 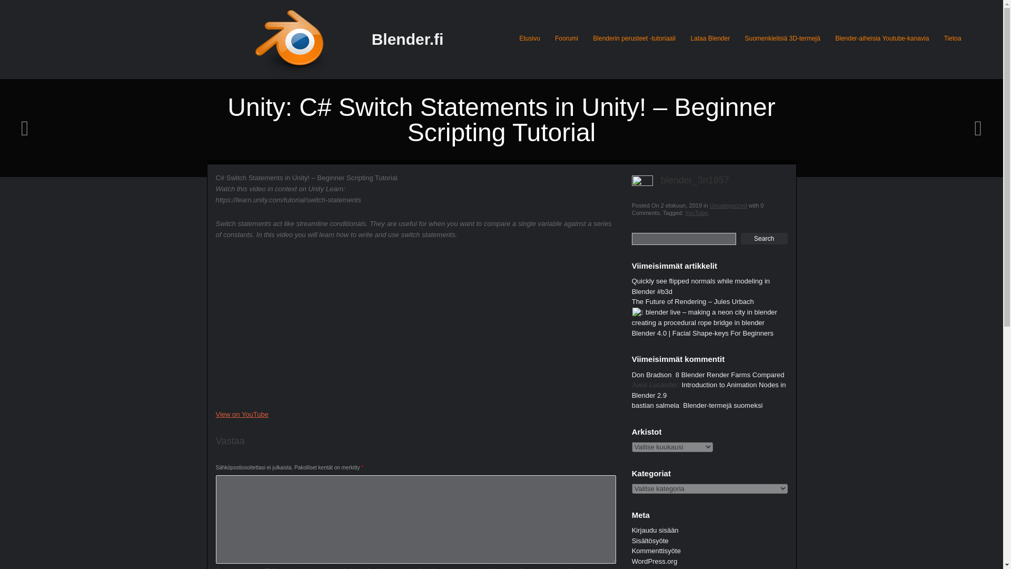 I want to click on Don Bradson, so click(x=652, y=375).